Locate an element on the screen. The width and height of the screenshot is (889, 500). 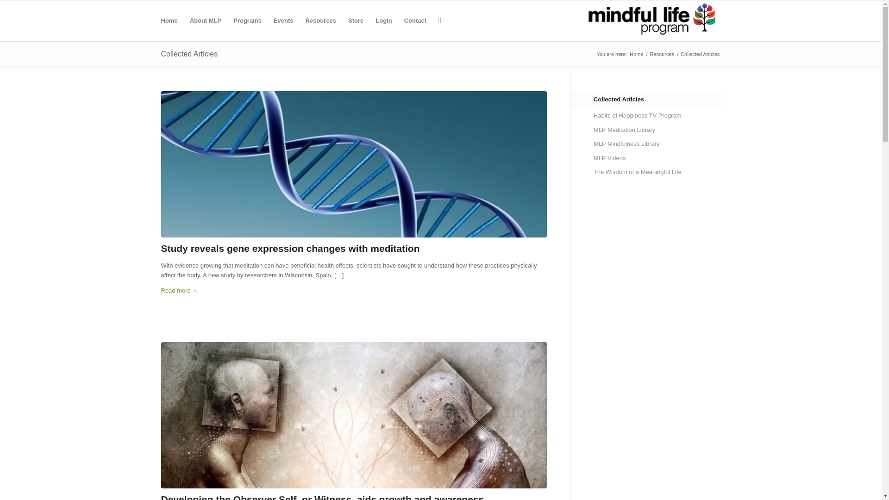
About MLP is located at coordinates (206, 20).